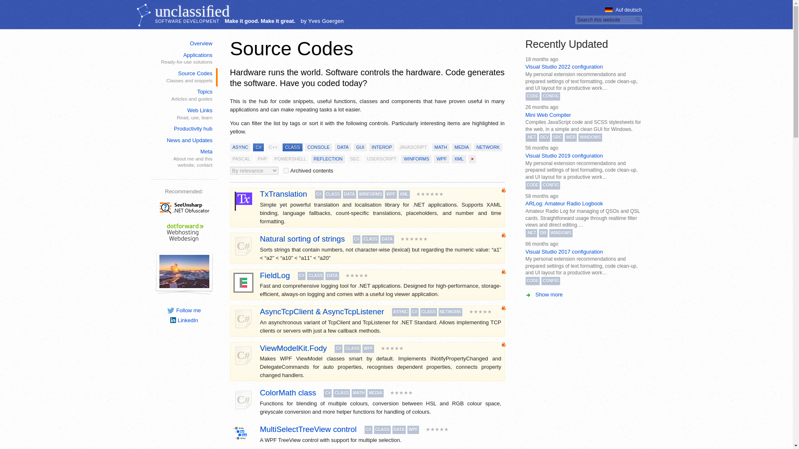 The image size is (799, 449). What do you see at coordinates (184, 310) in the screenshot?
I see `LinkedIn profile` at bounding box center [184, 310].